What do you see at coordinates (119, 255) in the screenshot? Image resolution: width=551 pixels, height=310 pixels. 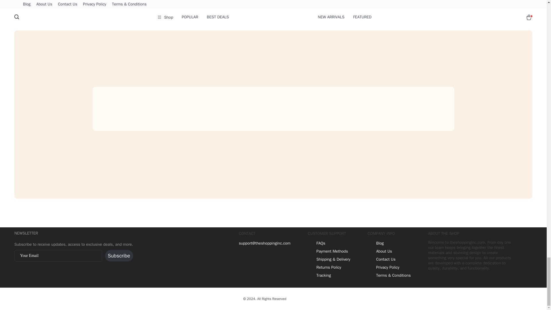 I see `Subscribe` at bounding box center [119, 255].